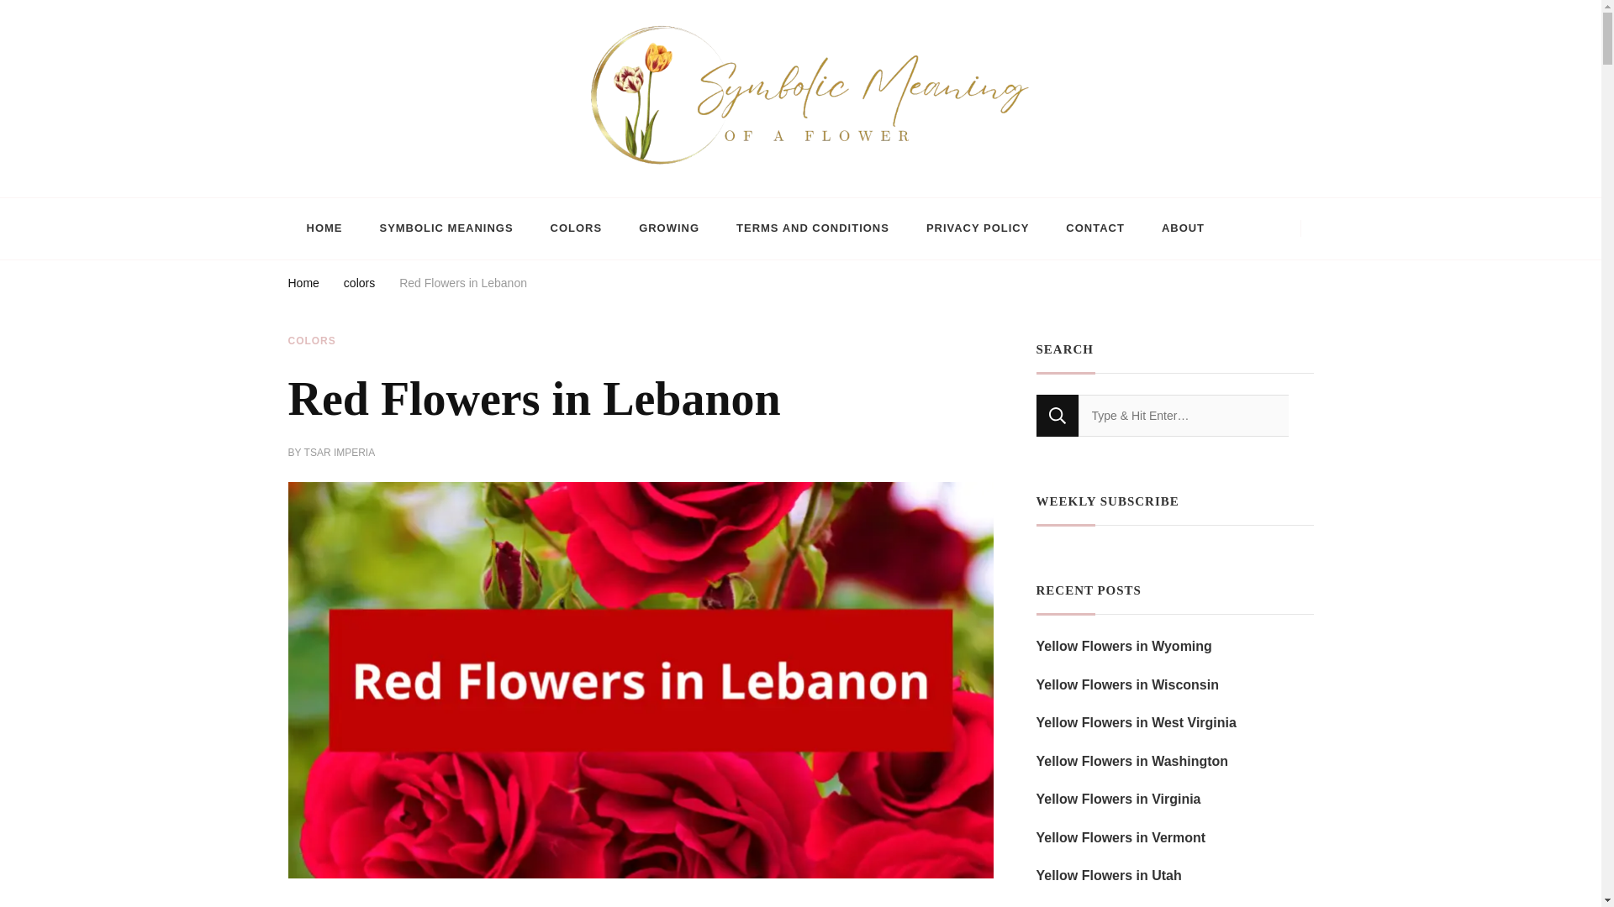  Describe the element at coordinates (462, 286) in the screenshot. I see `Red Flowers in Lebanon` at that location.